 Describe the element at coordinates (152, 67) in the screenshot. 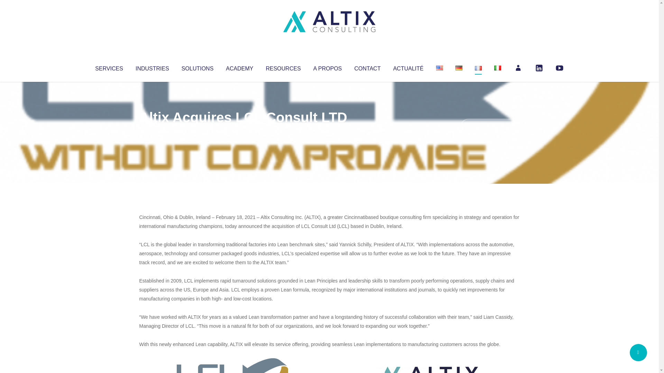

I see `INDUSTRIES` at that location.